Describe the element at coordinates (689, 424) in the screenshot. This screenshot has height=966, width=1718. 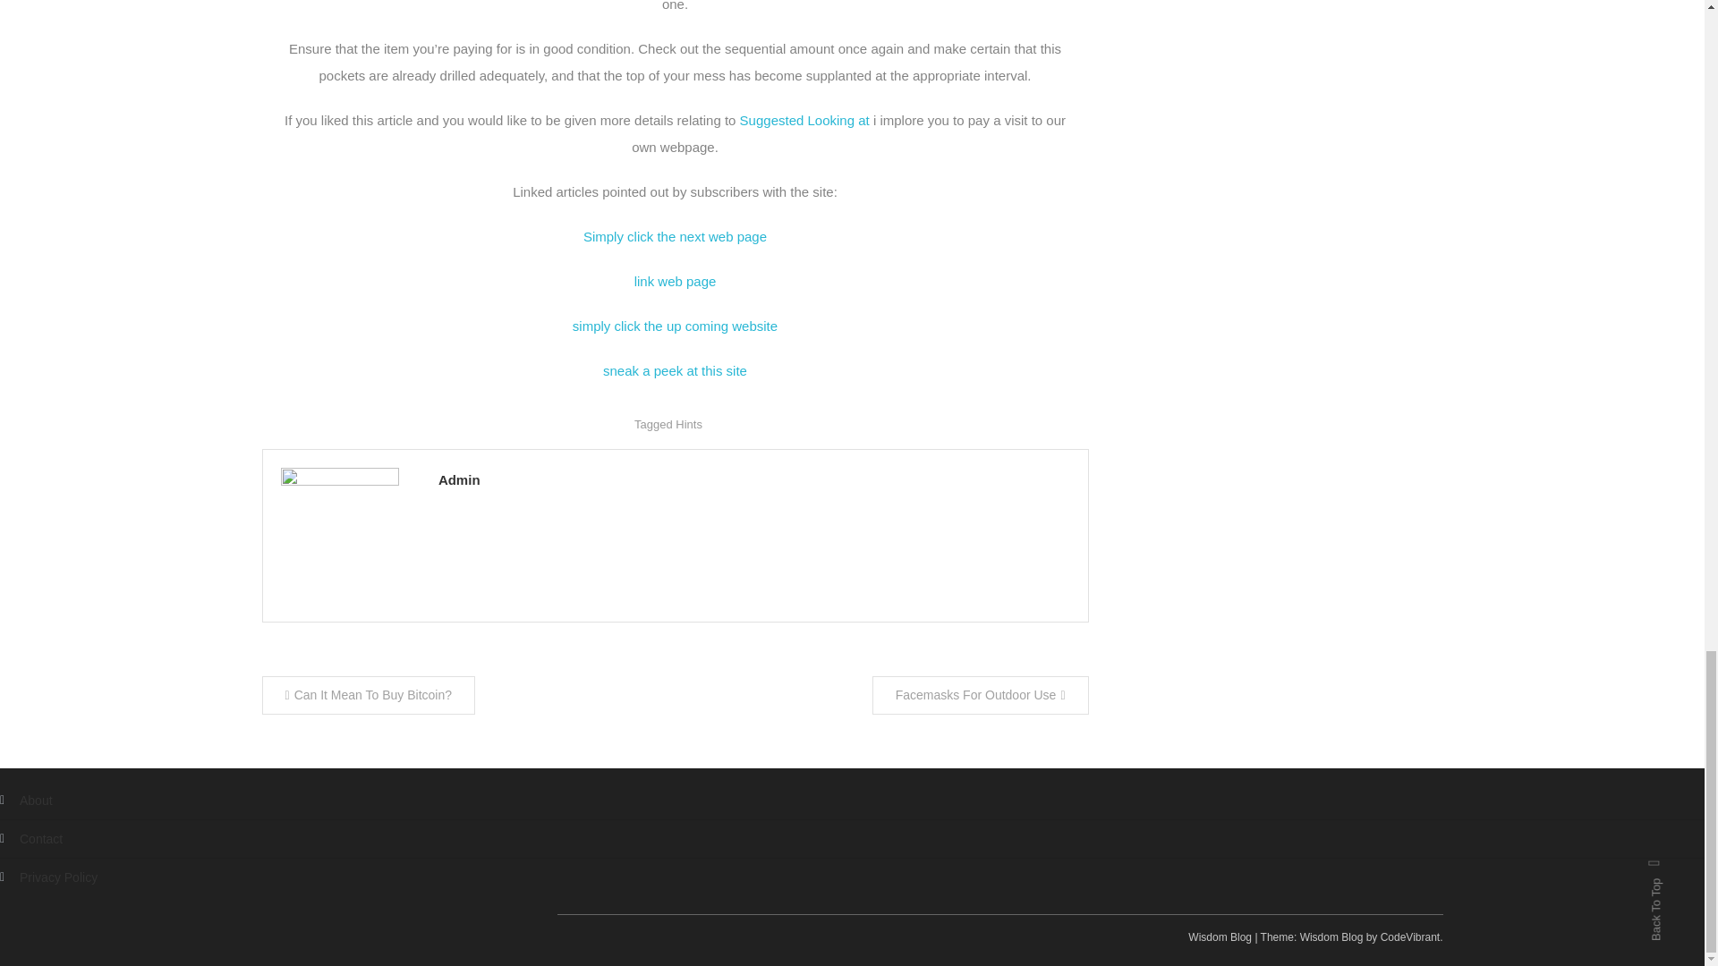
I see `Hints` at that location.